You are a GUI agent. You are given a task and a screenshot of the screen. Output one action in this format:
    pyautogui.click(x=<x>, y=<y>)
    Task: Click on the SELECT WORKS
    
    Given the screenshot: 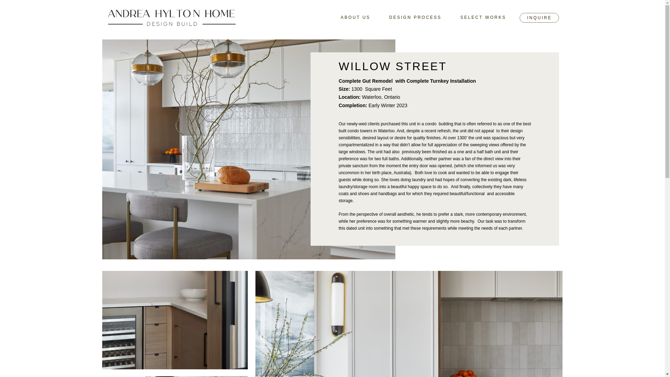 What is the action you would take?
    pyautogui.click(x=483, y=17)
    